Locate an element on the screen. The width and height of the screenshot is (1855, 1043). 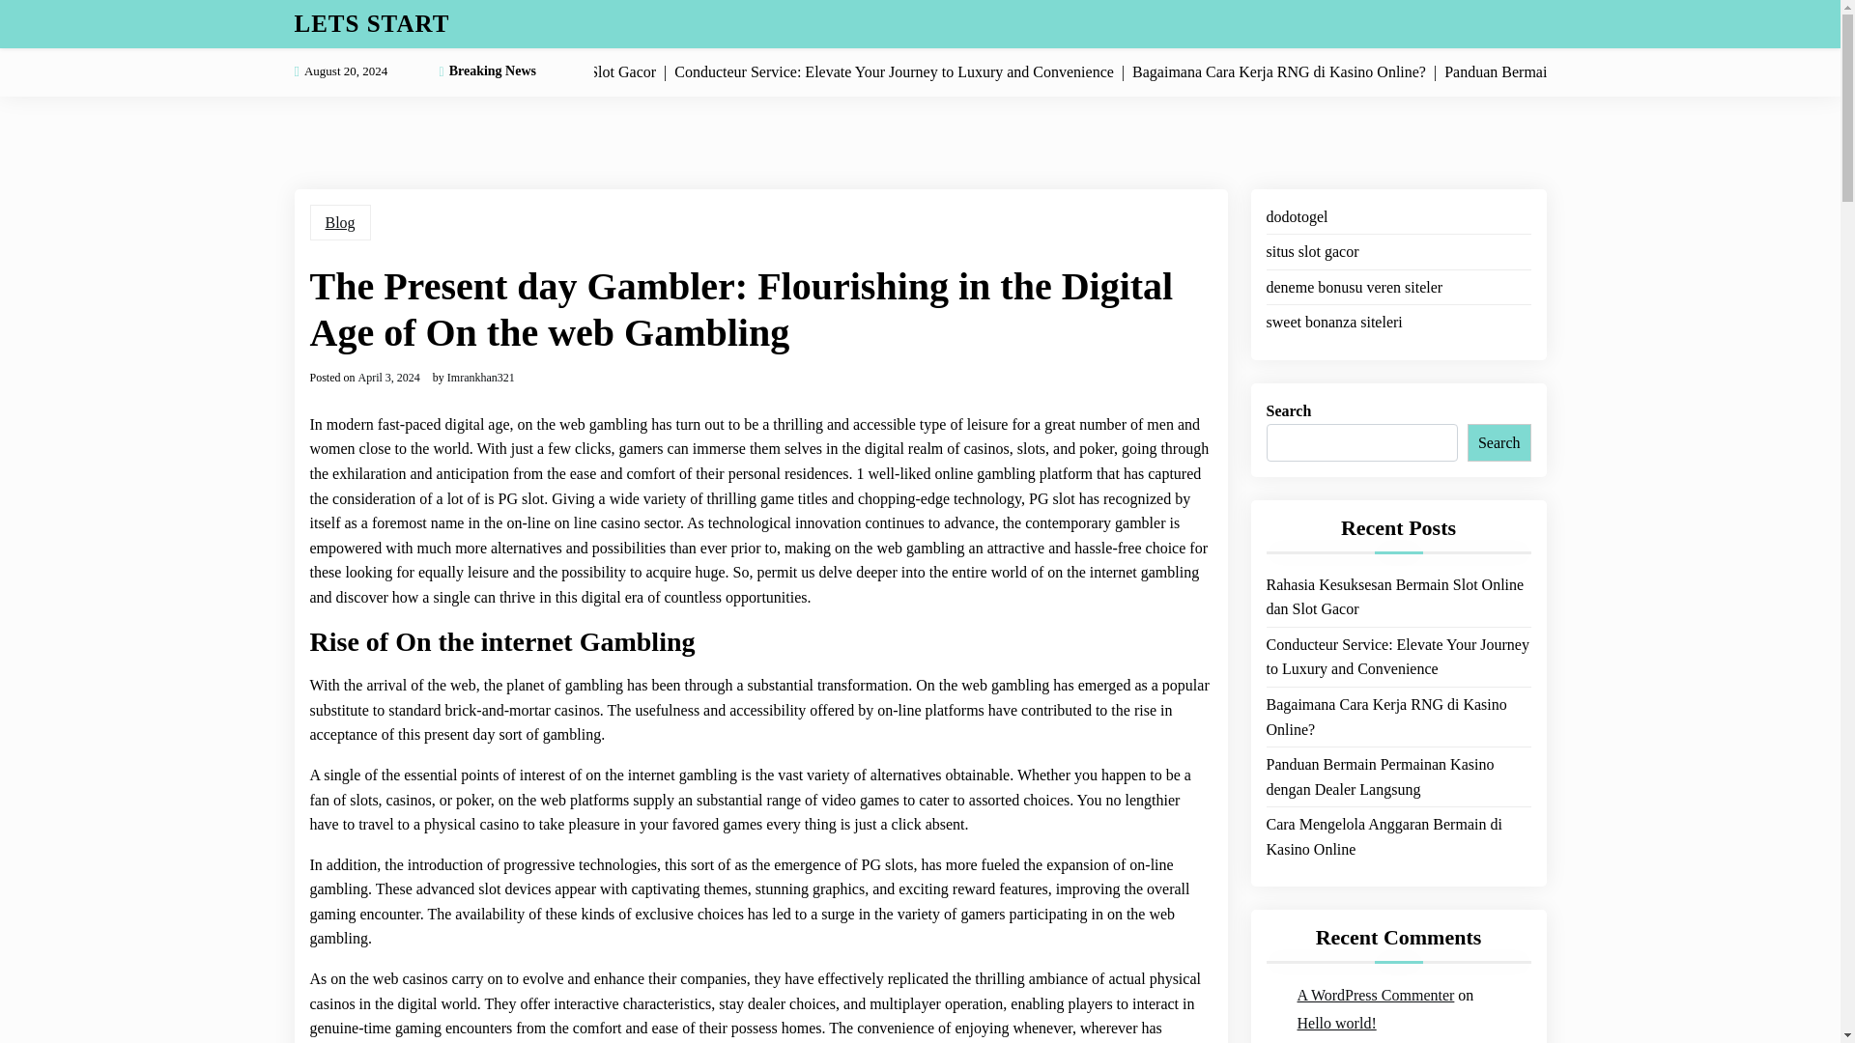
Hello world! is located at coordinates (1336, 1024).